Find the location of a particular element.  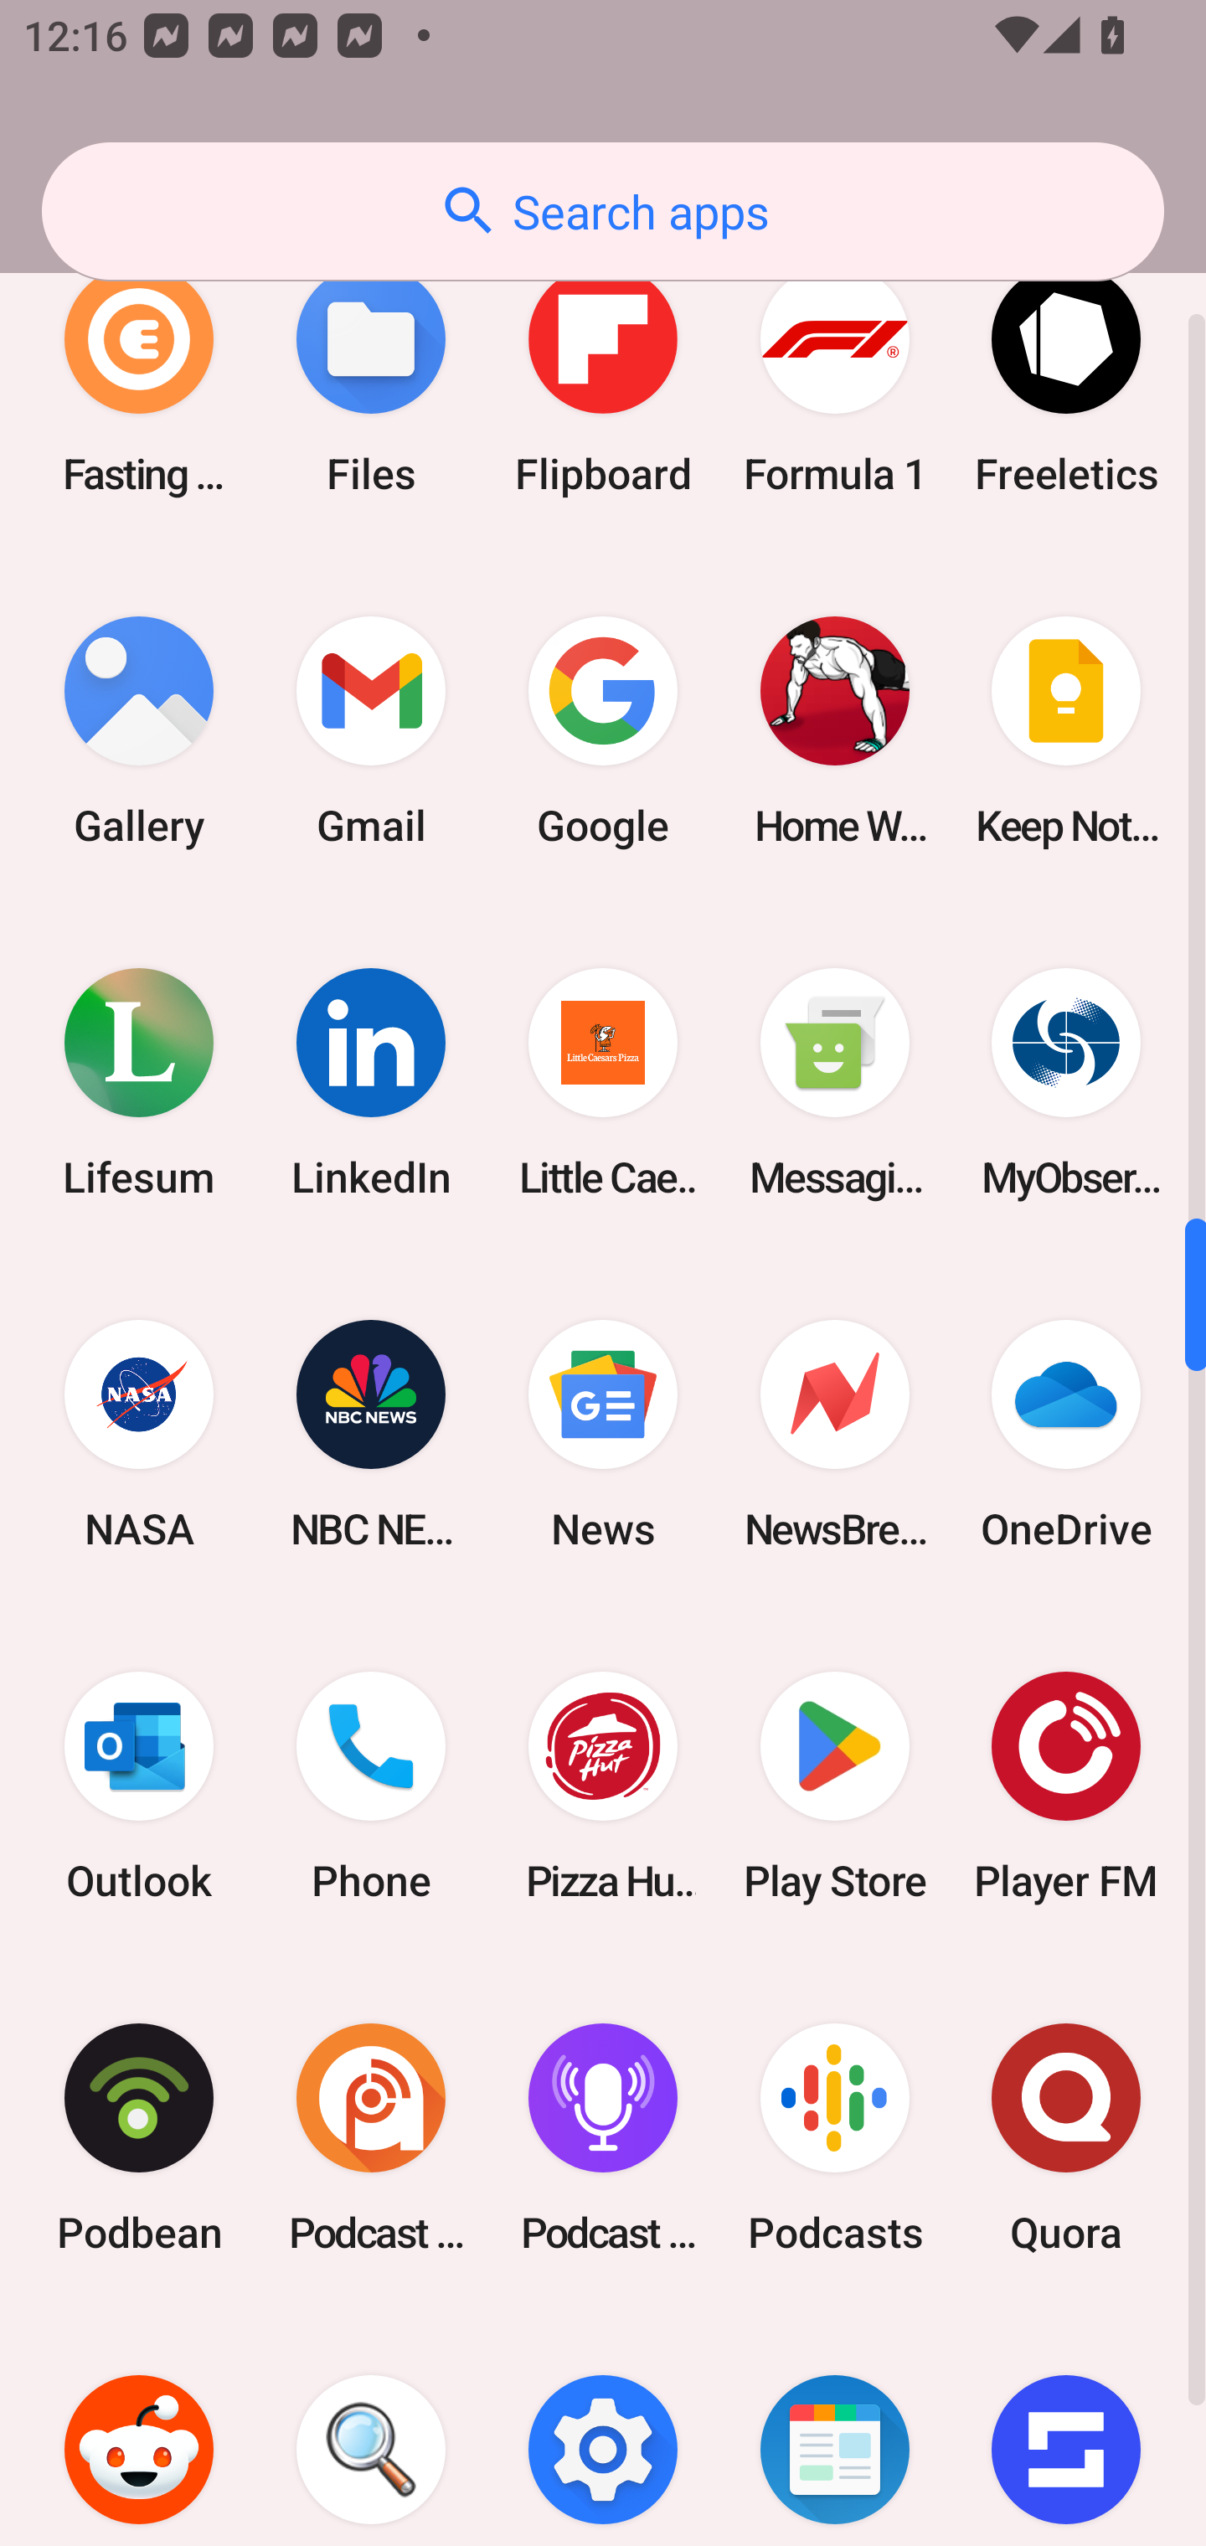

Little Caesars Pizza is located at coordinates (603, 1082).